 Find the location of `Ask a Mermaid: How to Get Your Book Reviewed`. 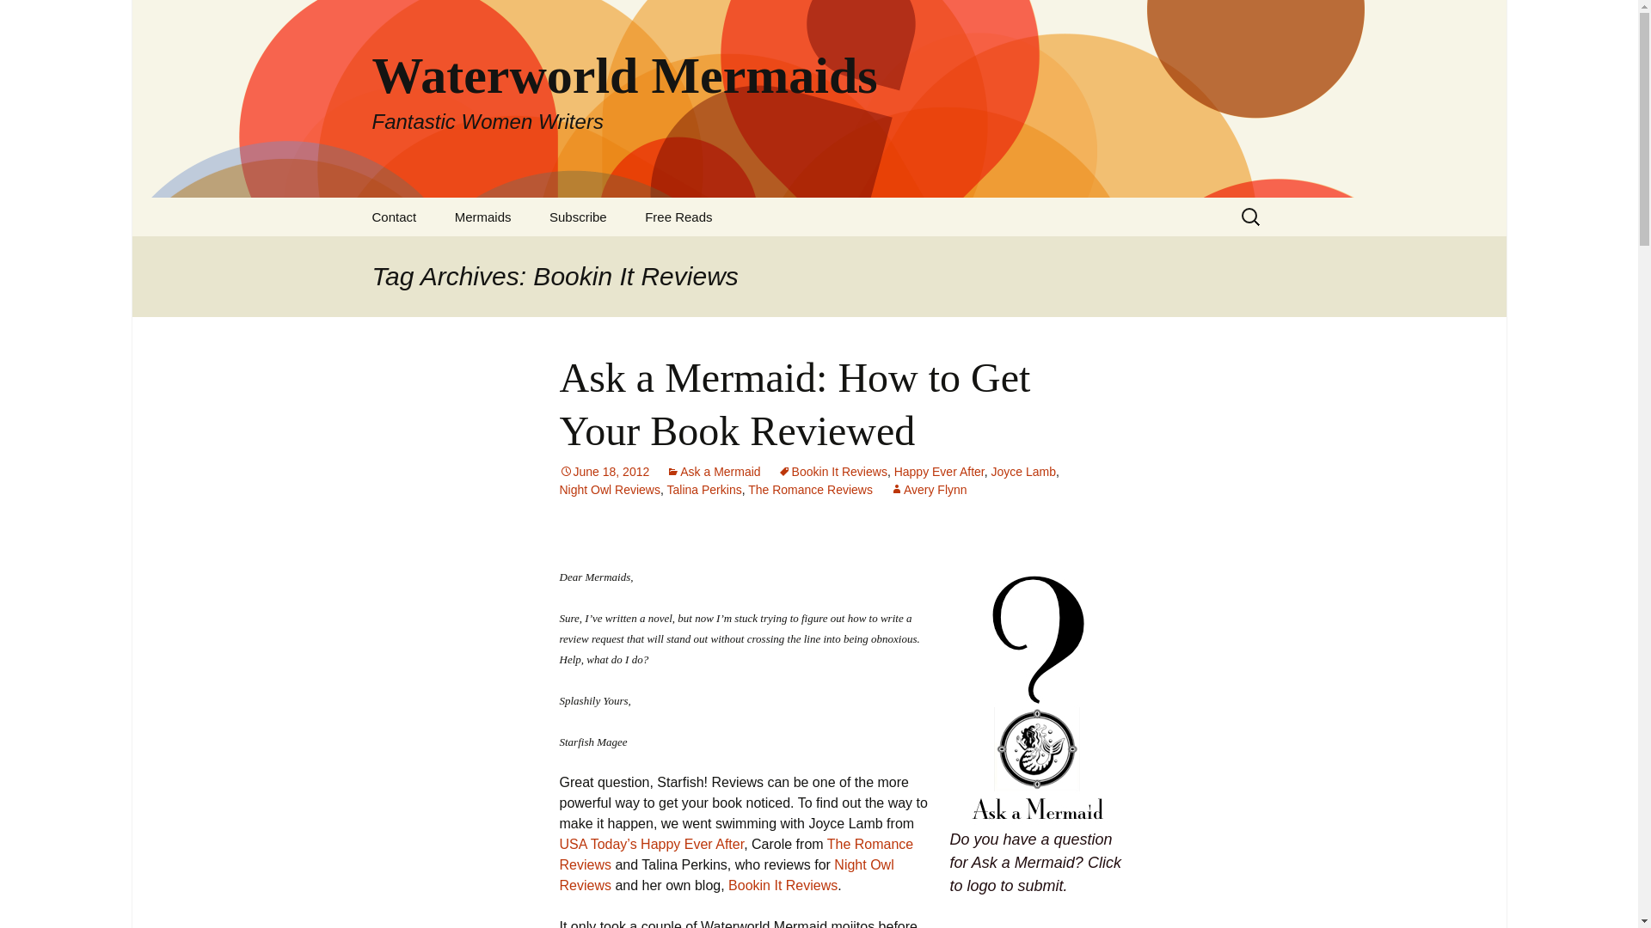

Ask a Mermaid: How to Get Your Book Reviewed is located at coordinates (795, 404).